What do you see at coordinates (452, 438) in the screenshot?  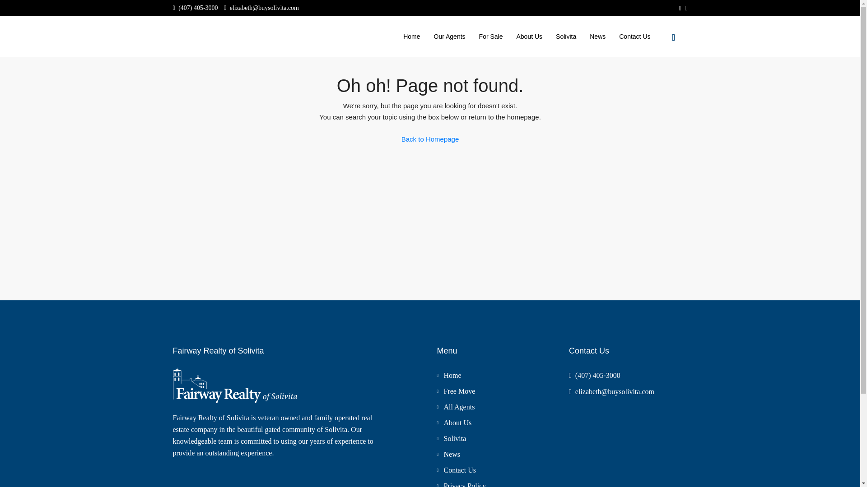 I see `Solivita` at bounding box center [452, 438].